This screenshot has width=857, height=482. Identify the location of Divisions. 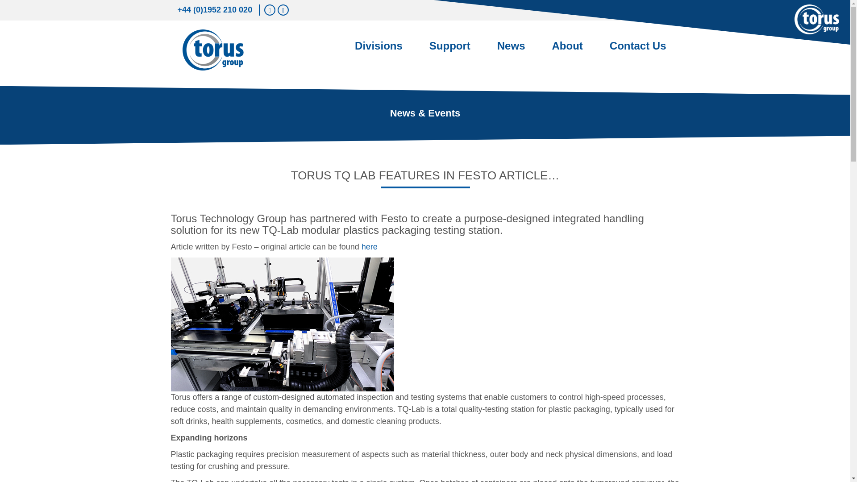
(379, 50).